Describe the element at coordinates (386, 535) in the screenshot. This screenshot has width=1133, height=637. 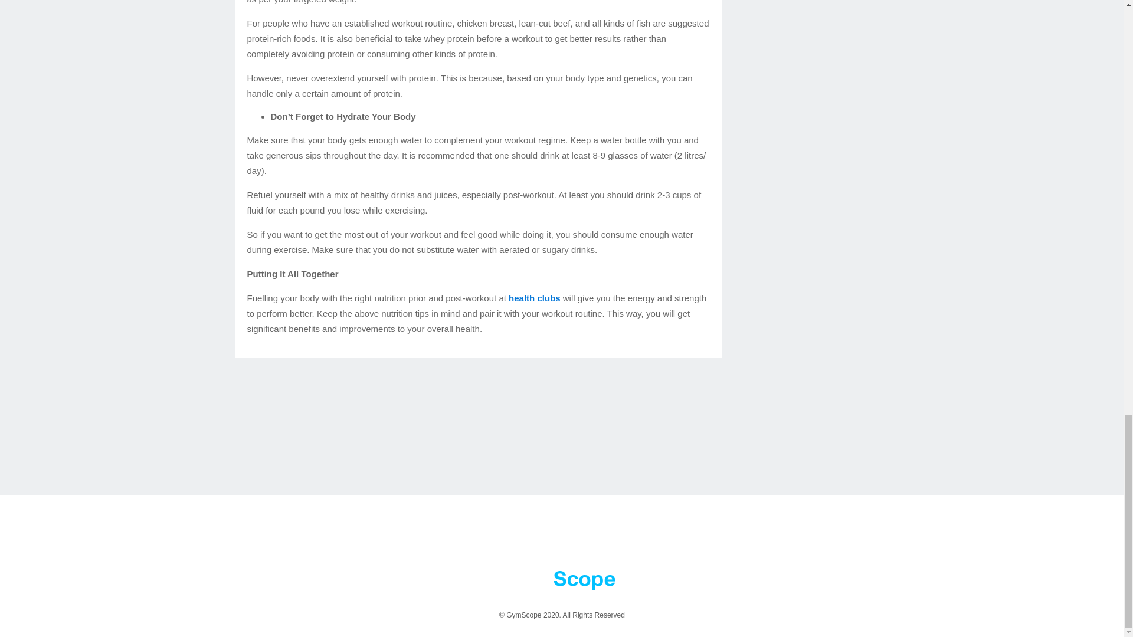
I see `About Us` at that location.